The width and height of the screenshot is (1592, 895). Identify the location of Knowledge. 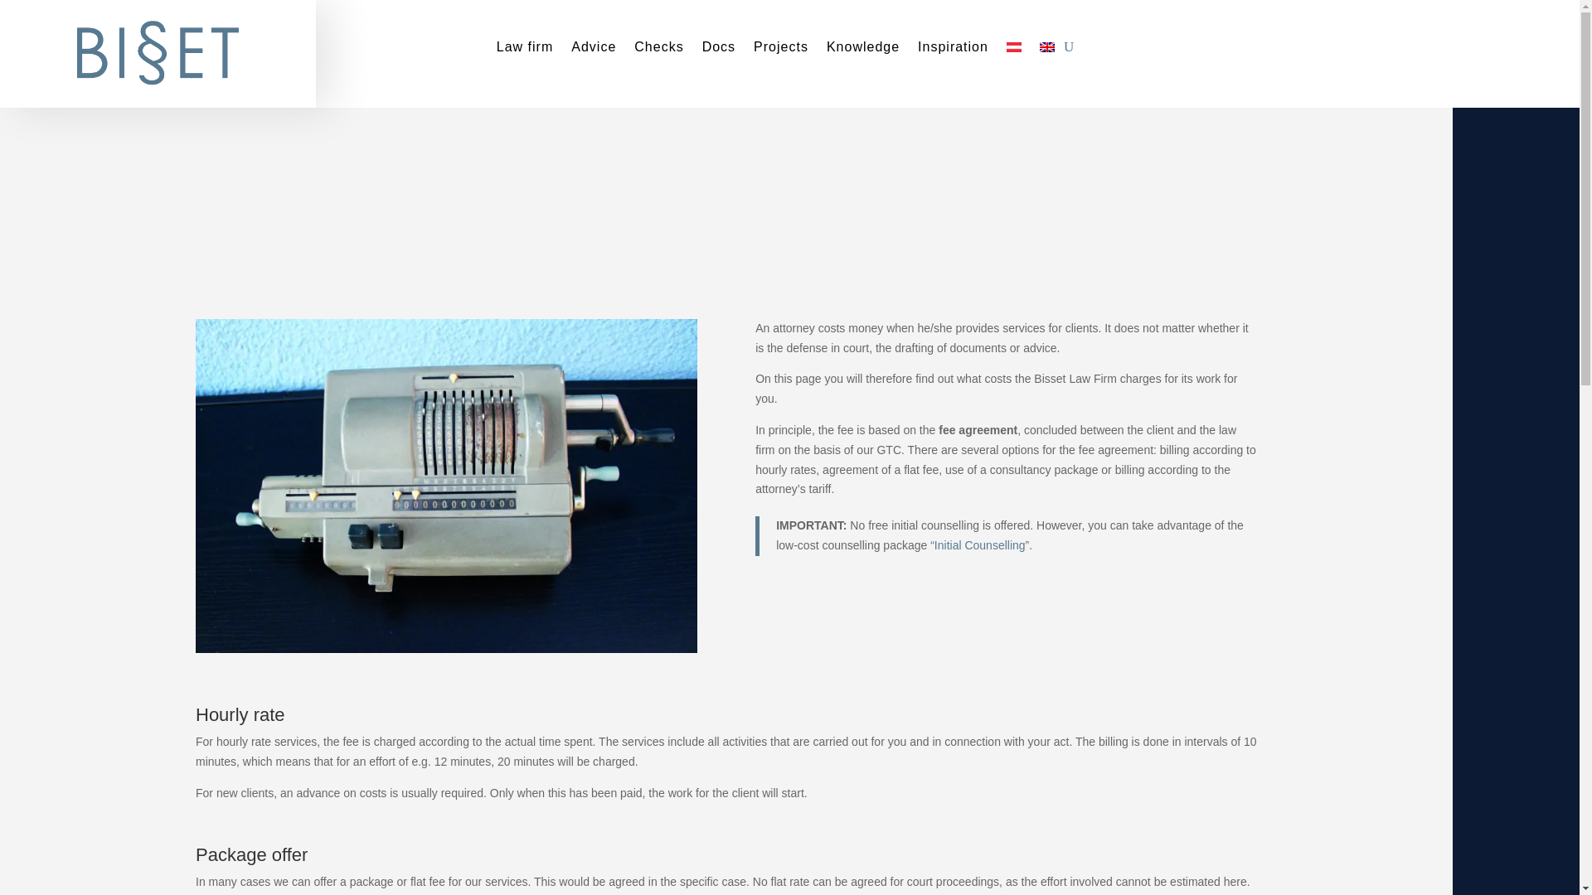
(862, 50).